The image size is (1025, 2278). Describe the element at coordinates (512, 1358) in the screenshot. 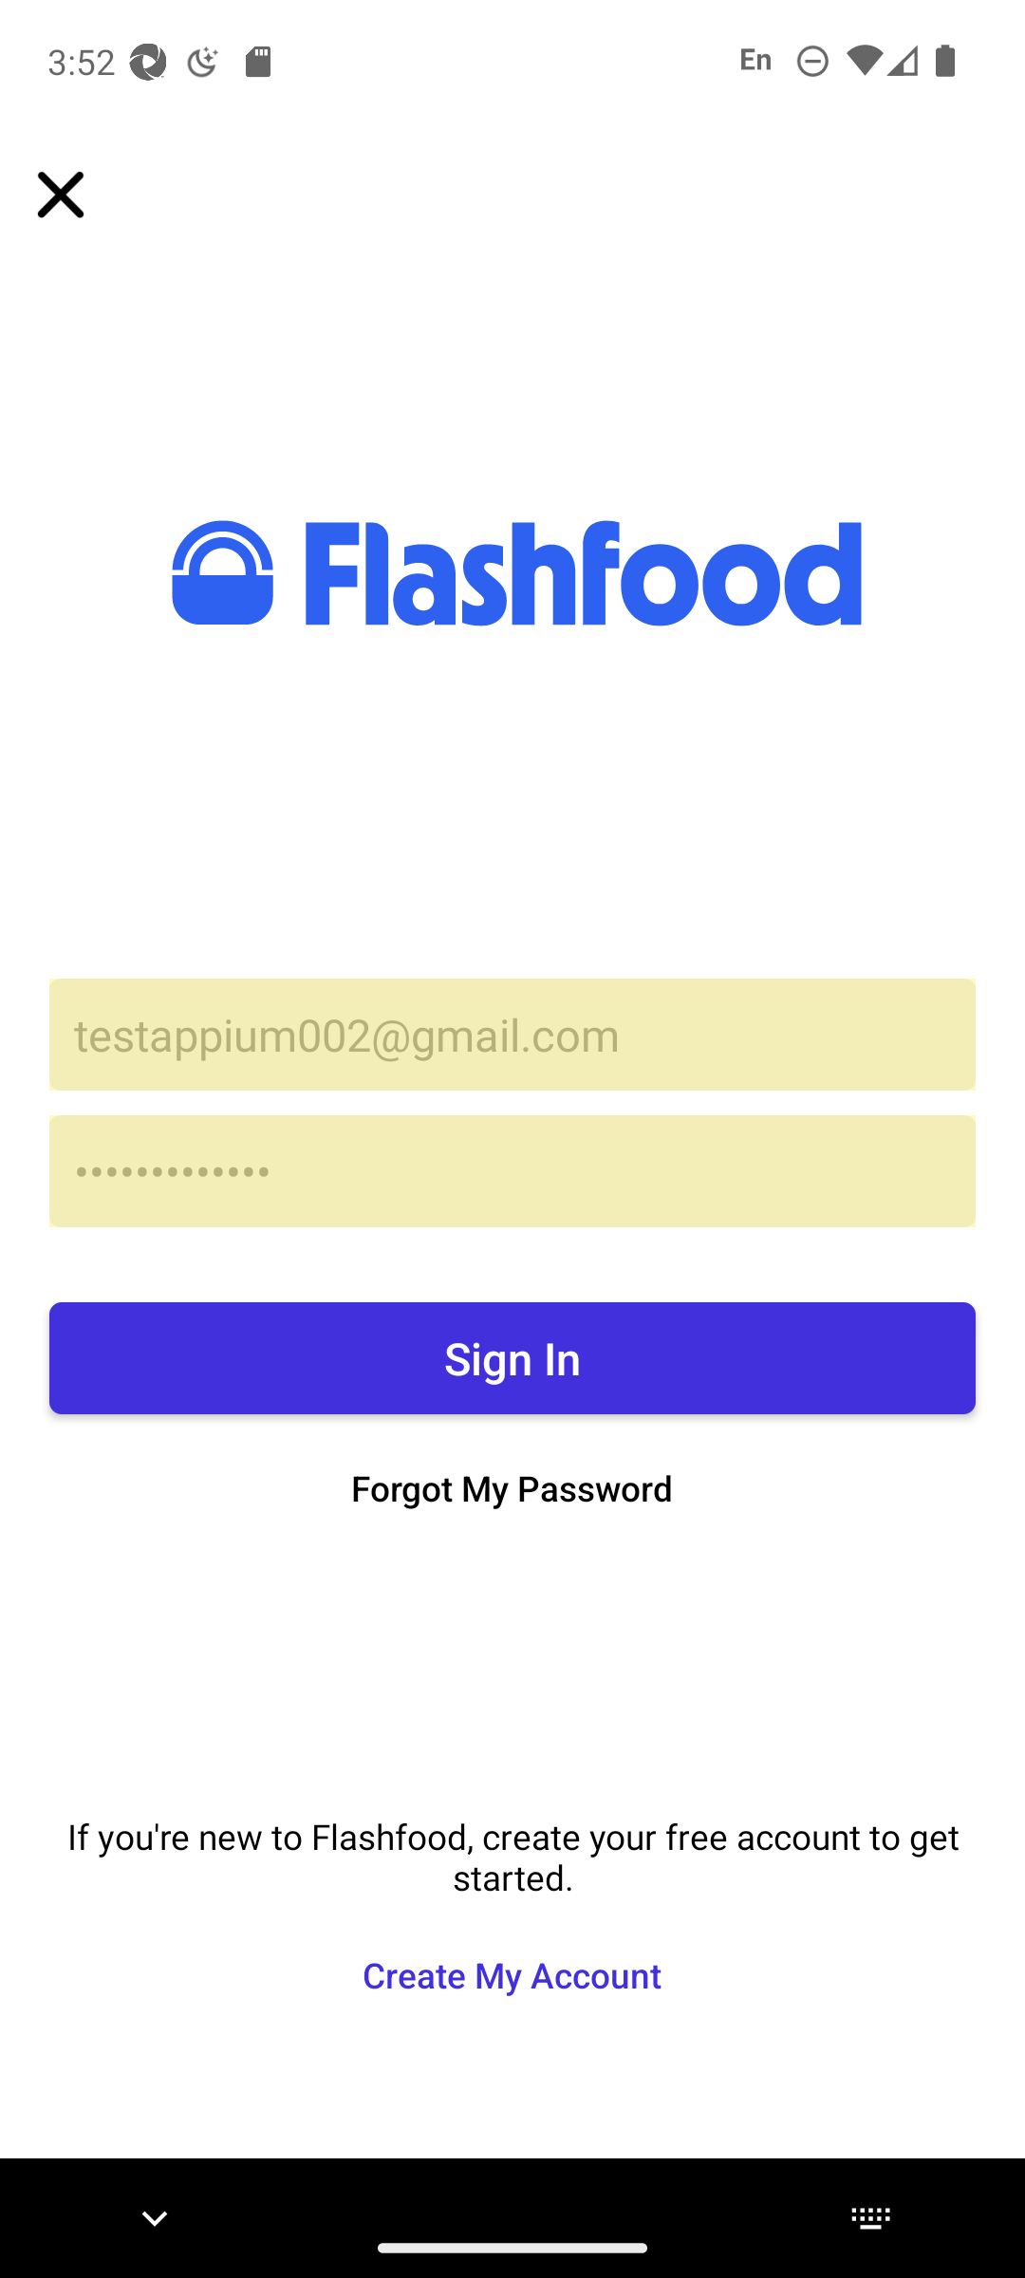

I see `Sign In` at that location.